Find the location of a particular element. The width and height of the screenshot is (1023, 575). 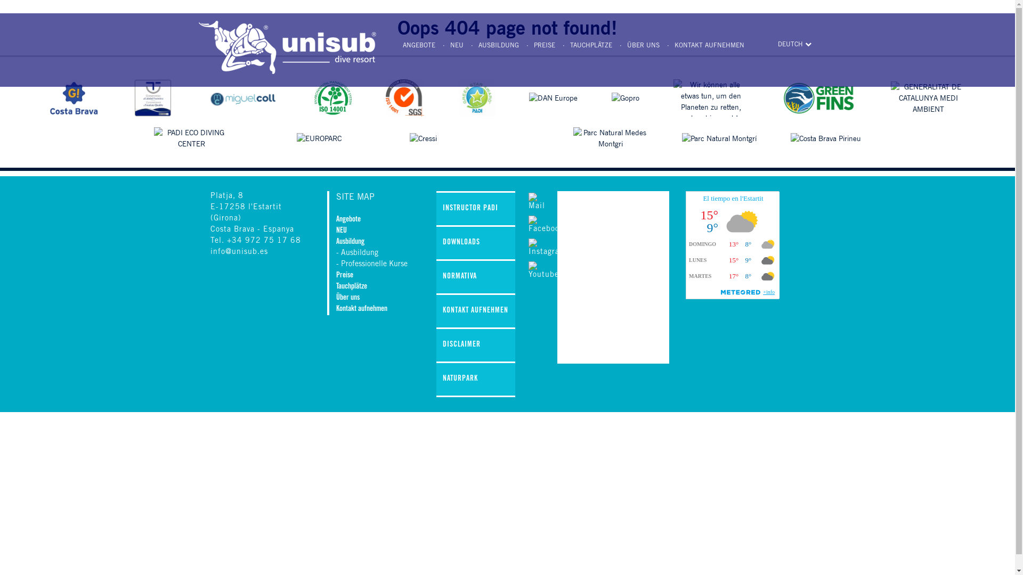

KONTAKT AUFNEHMEN is located at coordinates (703, 46).